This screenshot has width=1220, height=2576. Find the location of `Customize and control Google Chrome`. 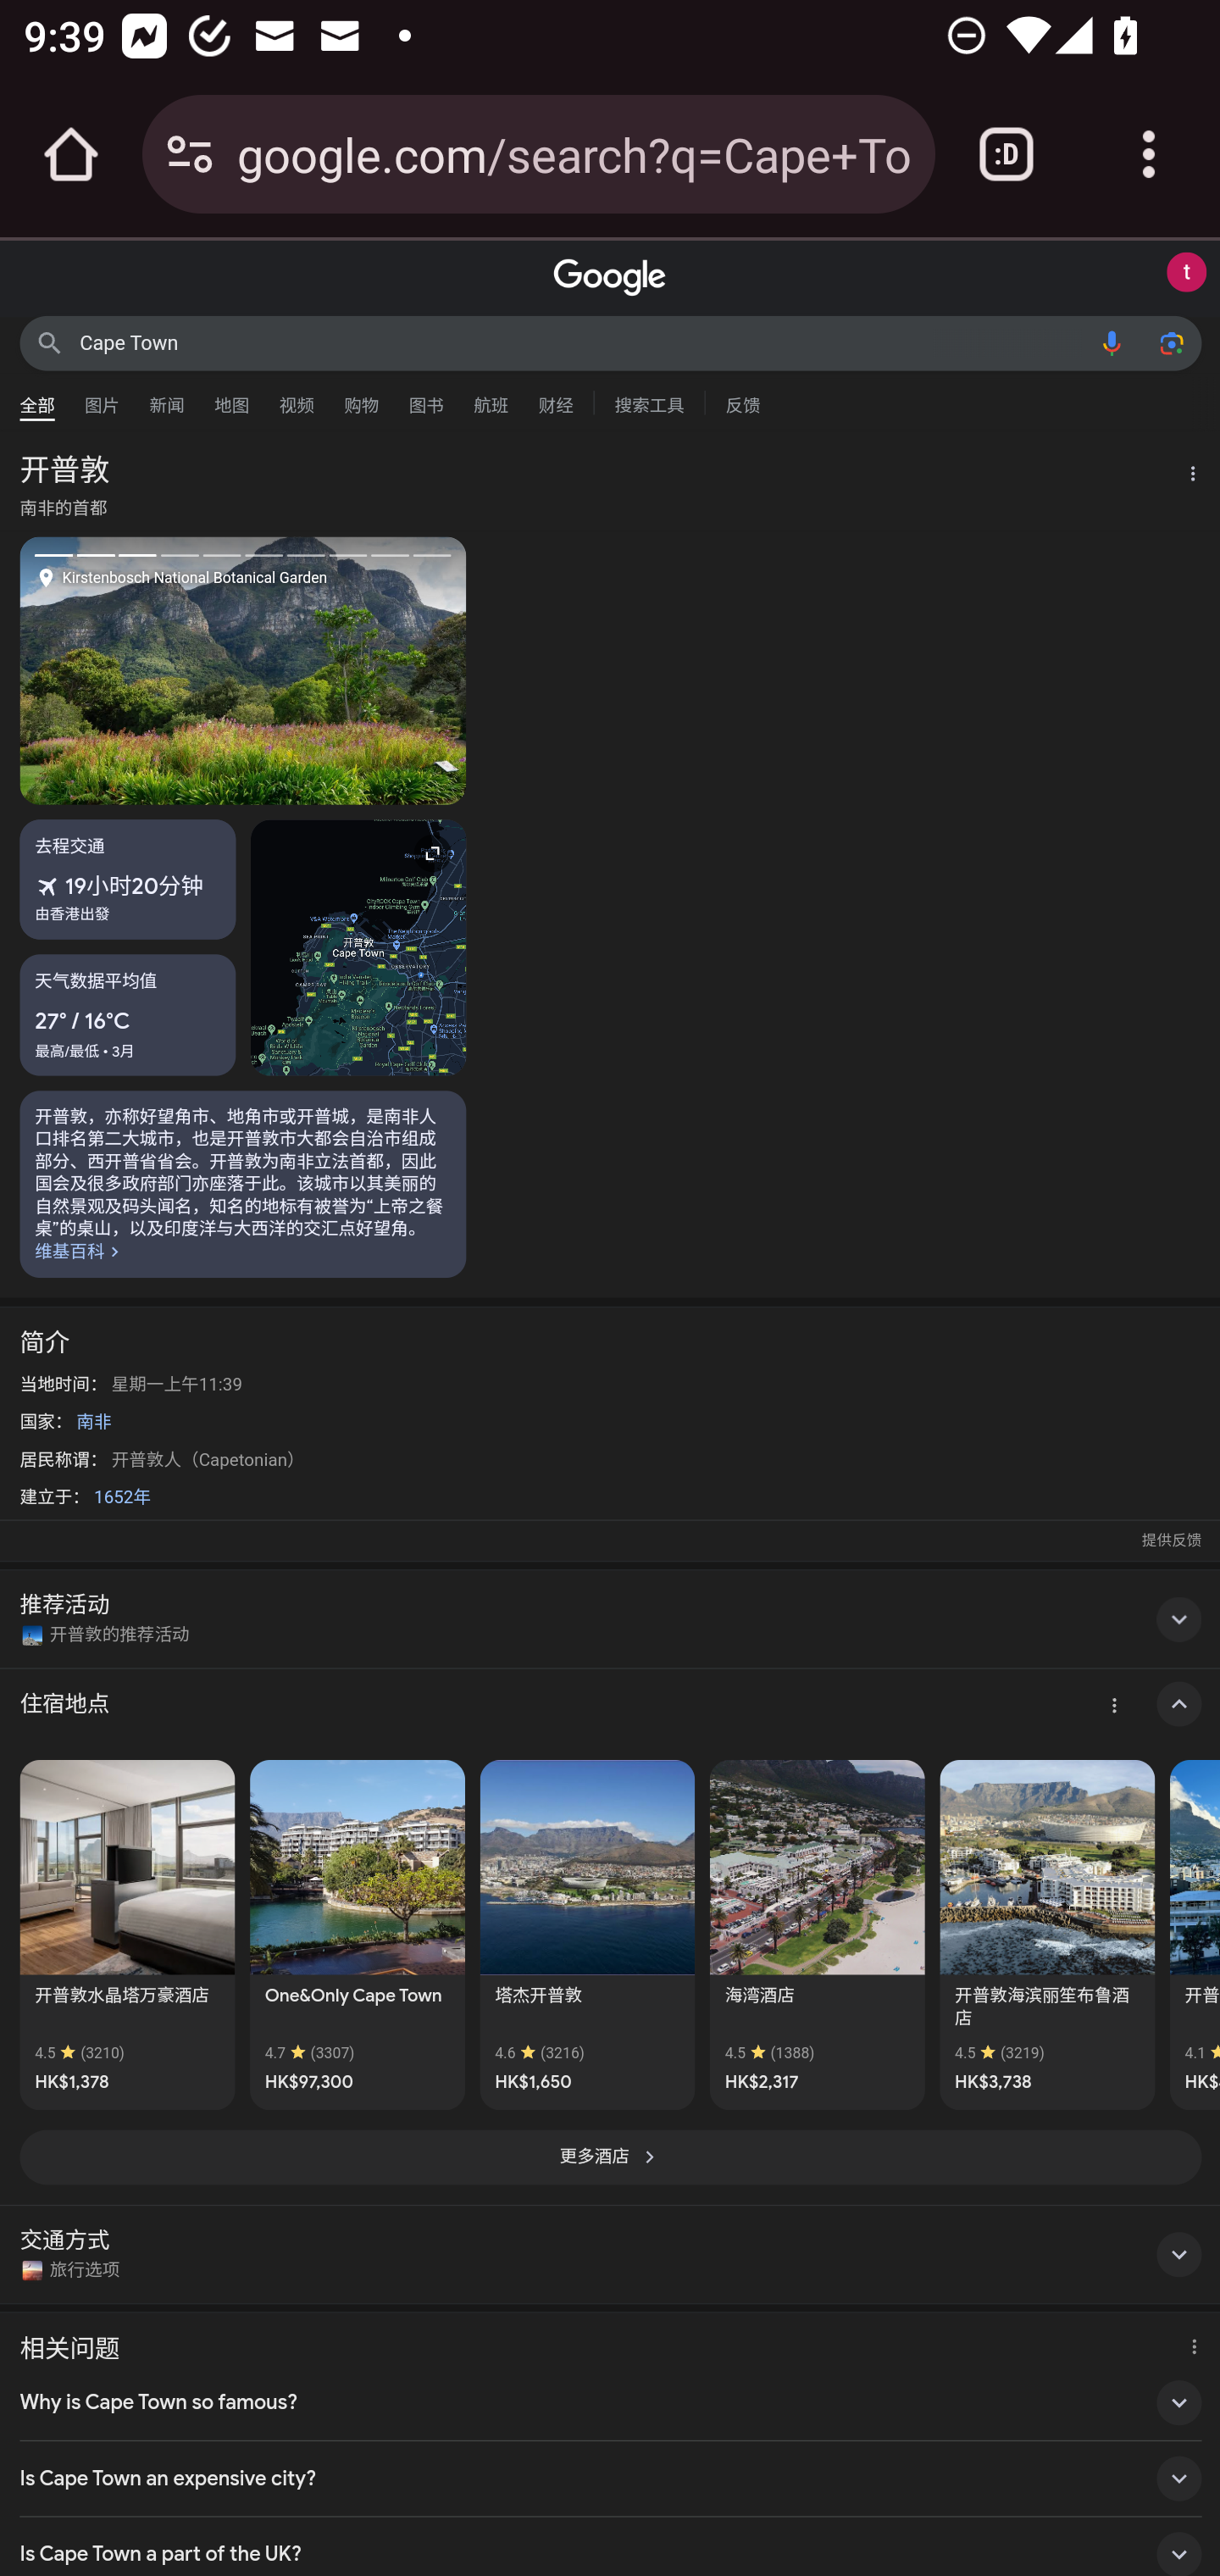

Customize and control Google Chrome is located at coordinates (1149, 154).